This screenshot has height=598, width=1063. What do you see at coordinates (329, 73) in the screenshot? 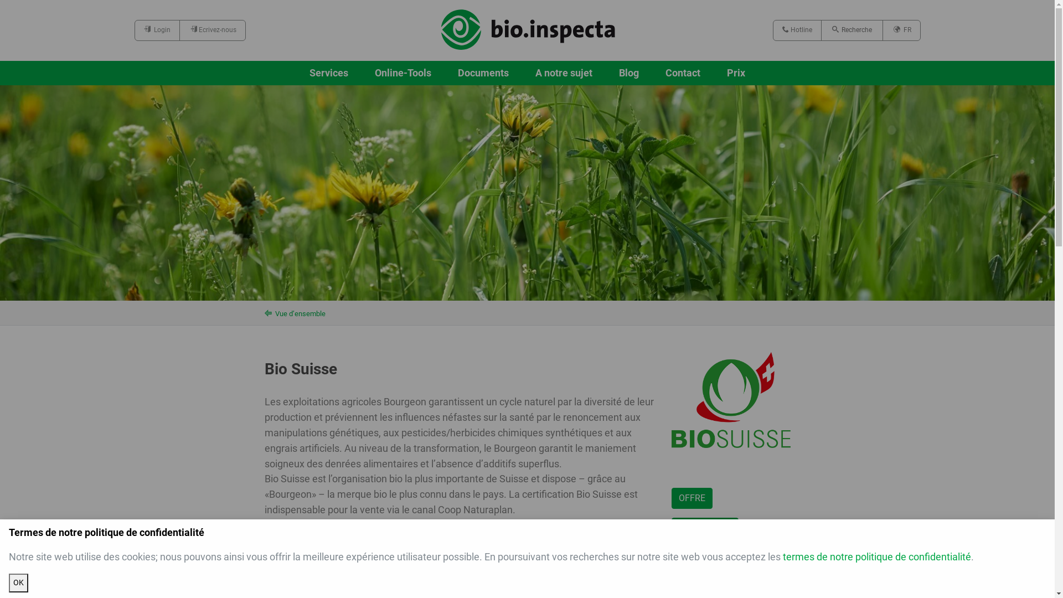
I see `Services` at bounding box center [329, 73].